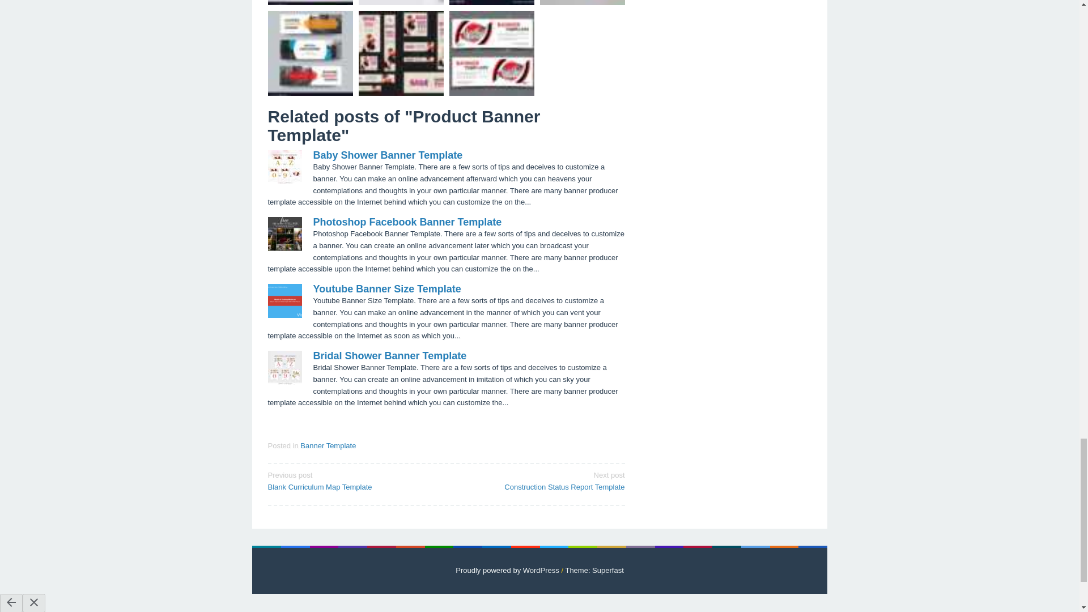  I want to click on Photoshop Facebook Banner Template, so click(352, 481).